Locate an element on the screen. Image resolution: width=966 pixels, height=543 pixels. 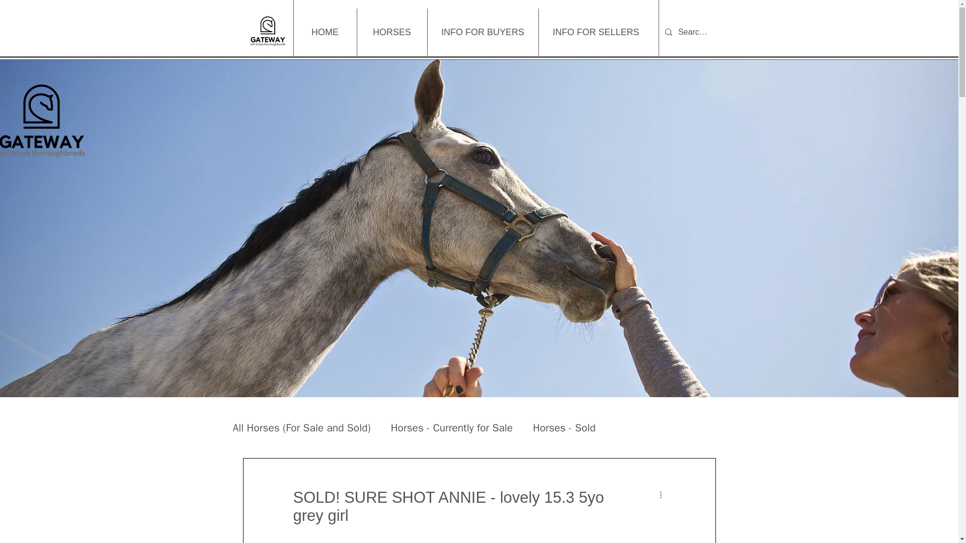
HOME is located at coordinates (325, 32).